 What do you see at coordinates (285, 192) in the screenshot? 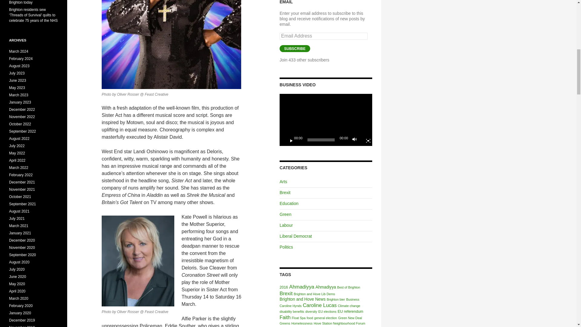
I see `Brexit` at bounding box center [285, 192].